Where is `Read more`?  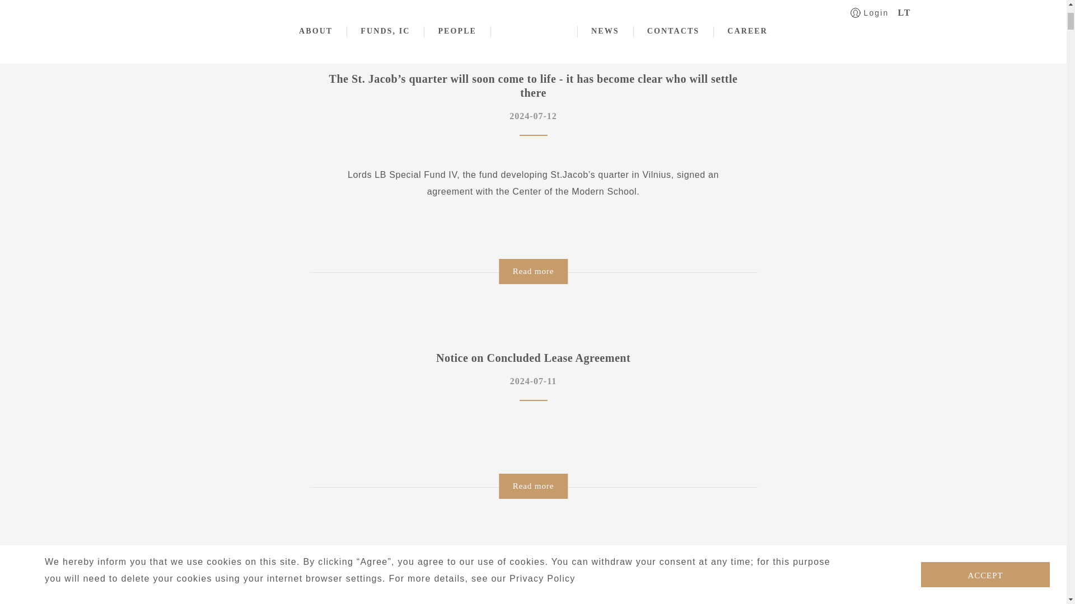
Read more is located at coordinates (533, 271).